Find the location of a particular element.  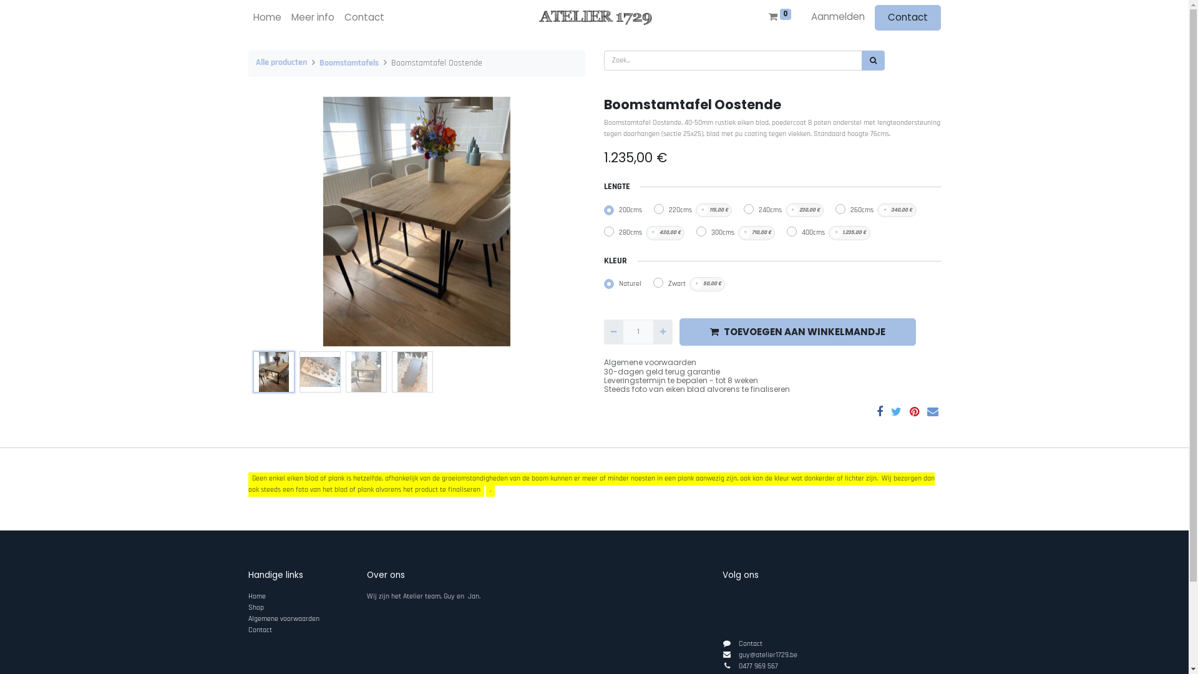

Contact is located at coordinates (364, 17).